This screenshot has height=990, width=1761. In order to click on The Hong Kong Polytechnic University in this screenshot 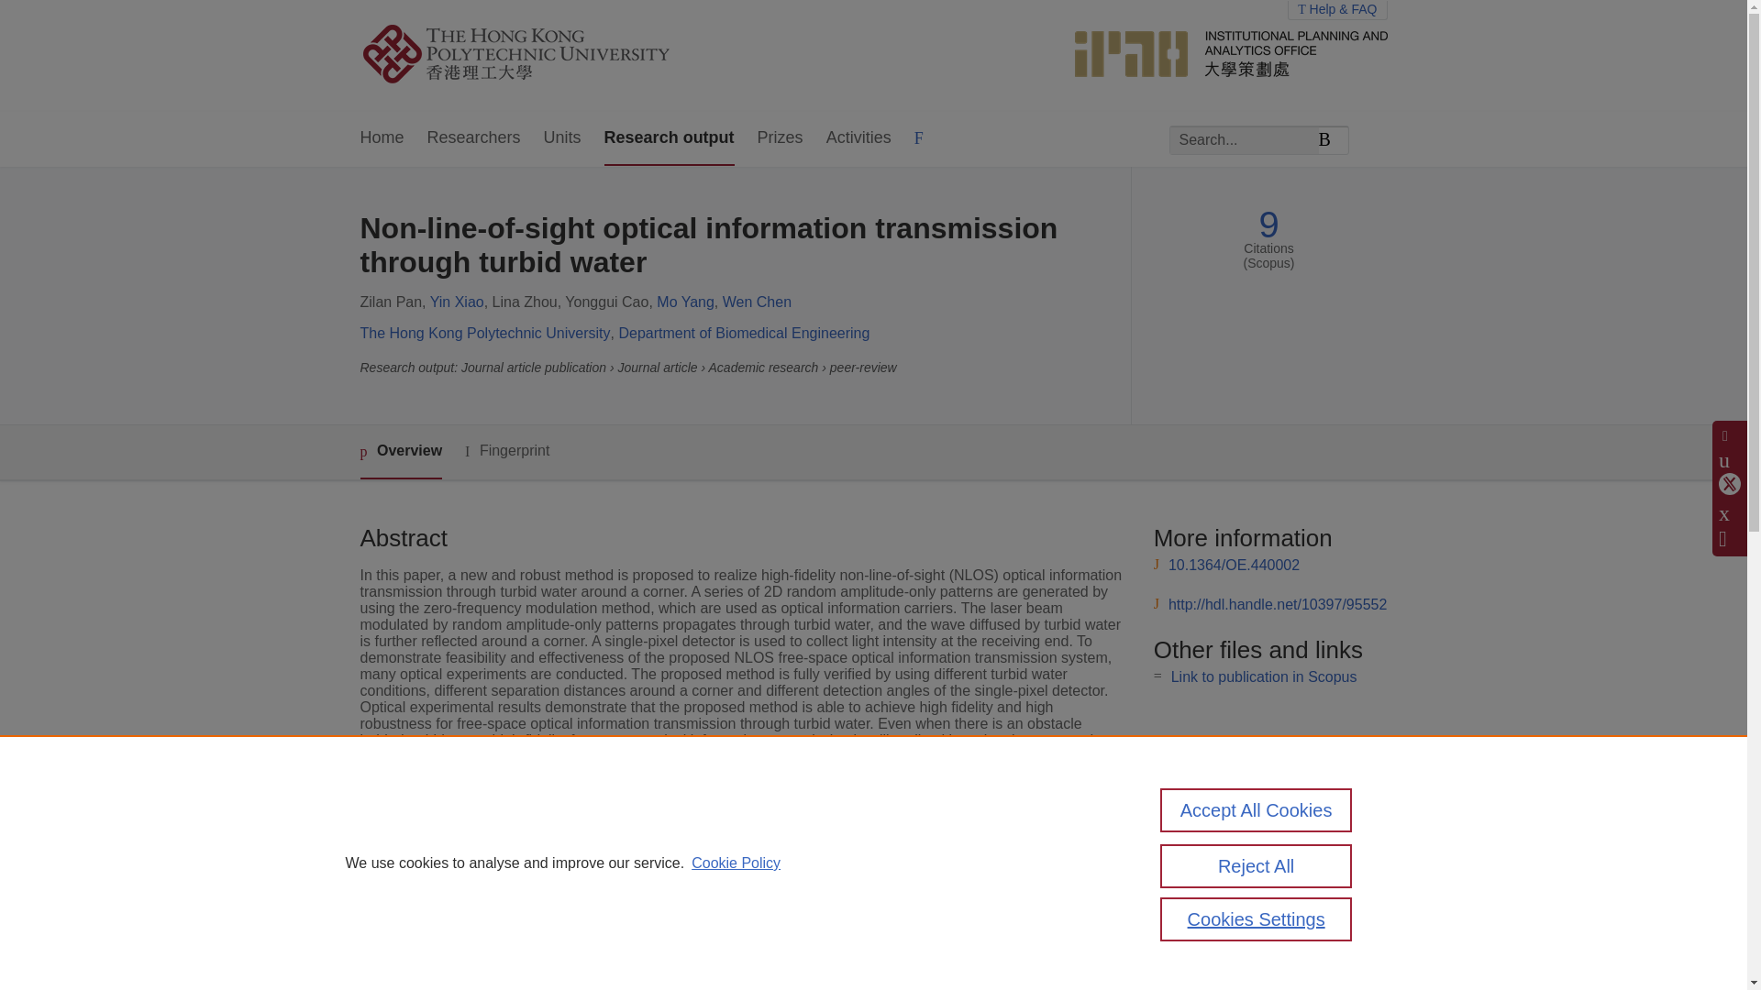, I will do `click(484, 333)`.